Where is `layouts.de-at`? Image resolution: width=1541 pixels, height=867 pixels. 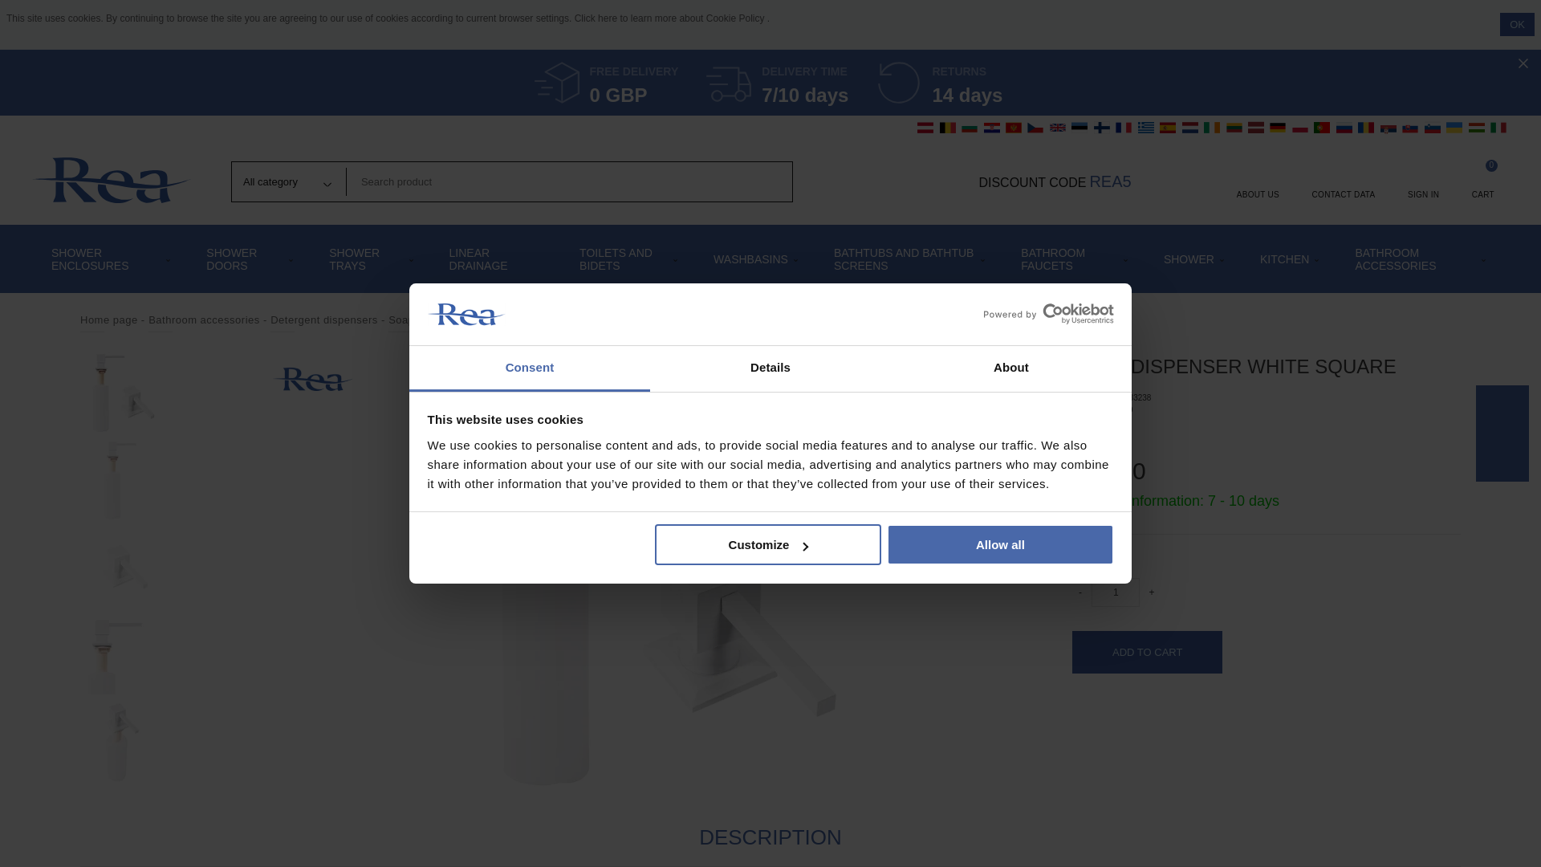 layouts.de-at is located at coordinates (925, 127).